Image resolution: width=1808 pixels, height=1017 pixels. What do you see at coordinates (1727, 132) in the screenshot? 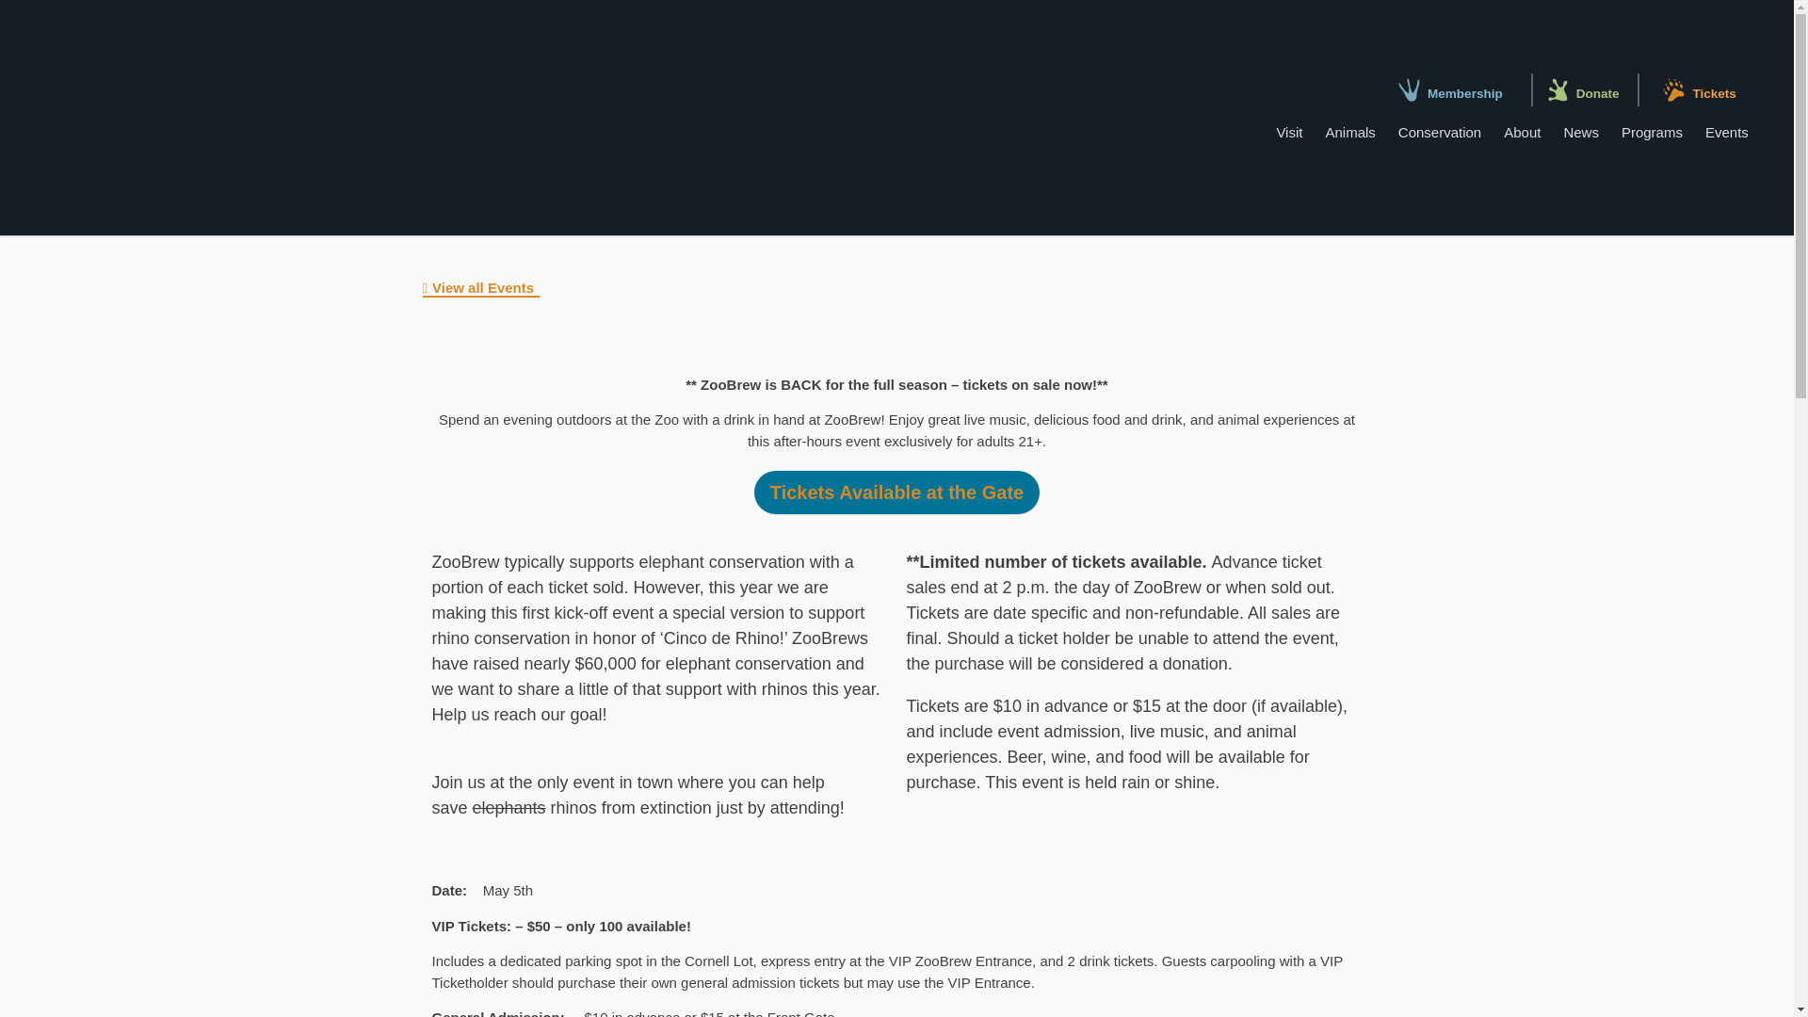
I see `Events` at bounding box center [1727, 132].